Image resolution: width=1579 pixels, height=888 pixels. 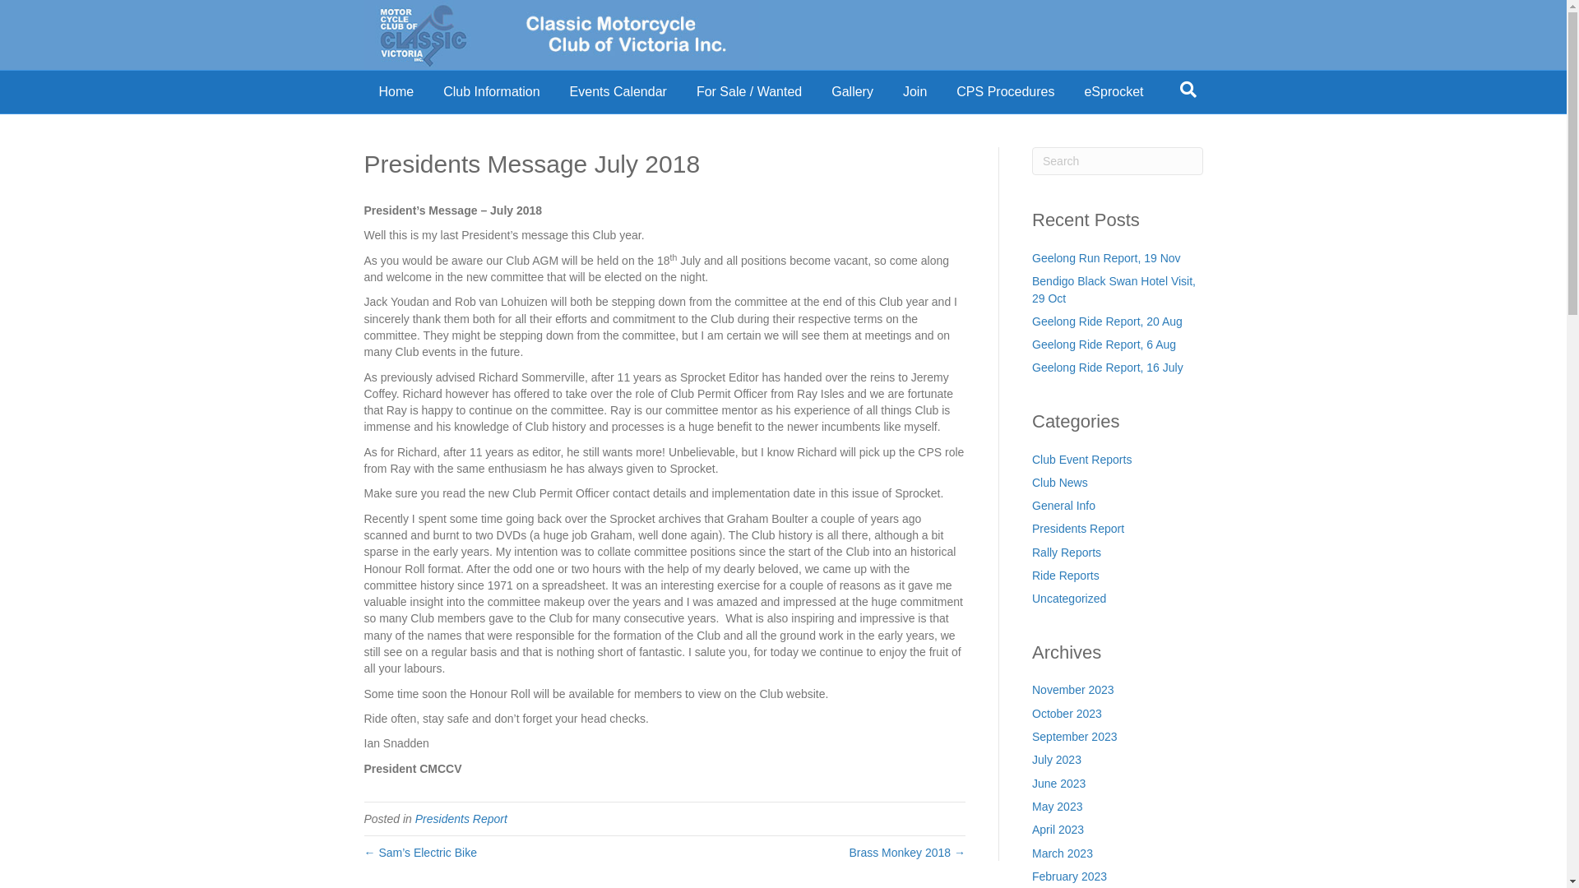 What do you see at coordinates (749, 92) in the screenshot?
I see `For Sale / Wanted` at bounding box center [749, 92].